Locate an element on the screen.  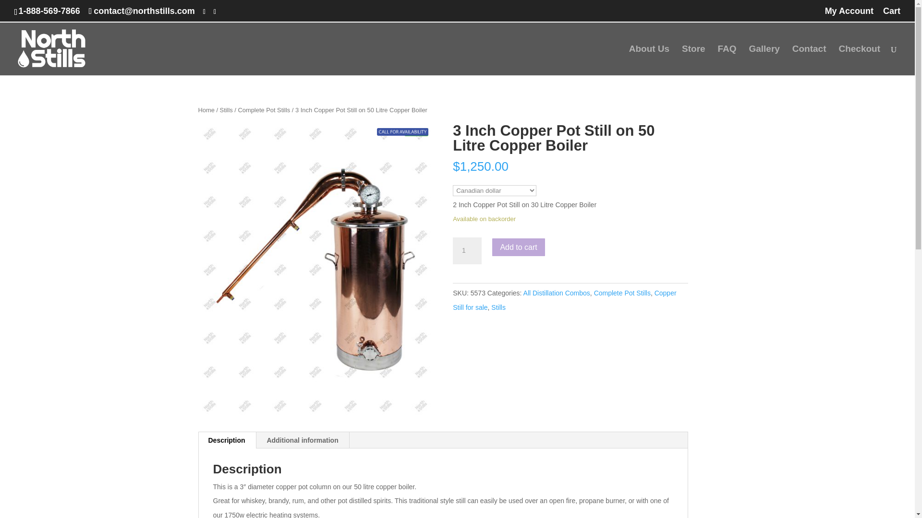
Stills is located at coordinates (227, 110).